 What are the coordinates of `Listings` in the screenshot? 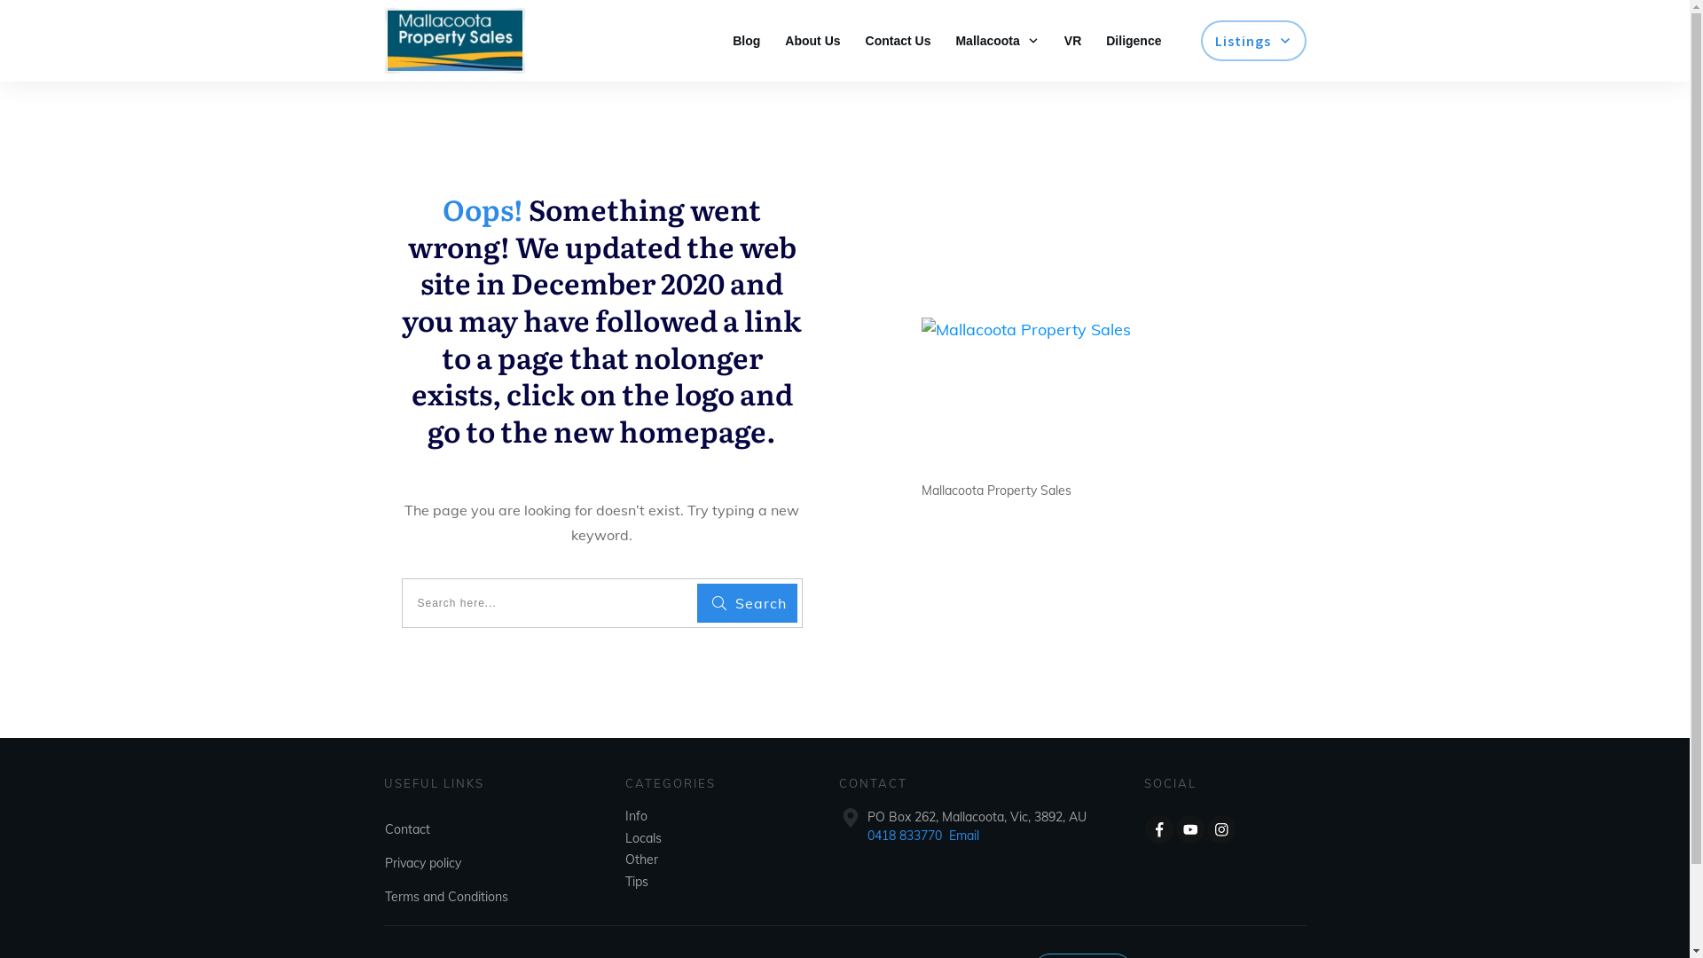 It's located at (1254, 41).